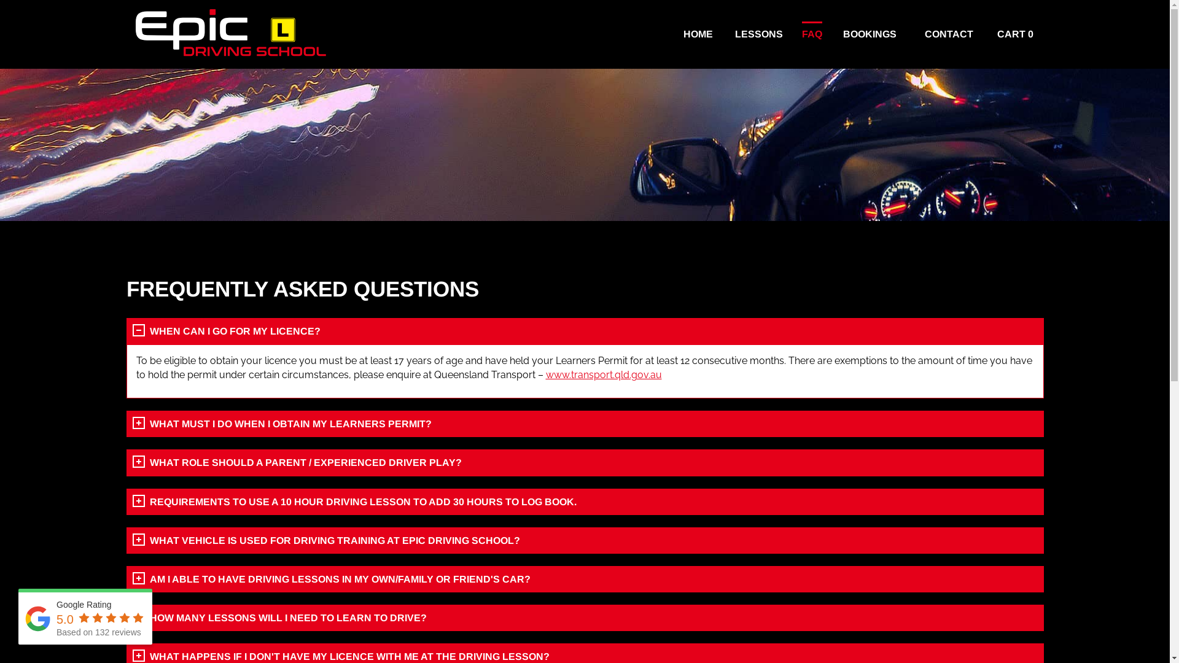 The width and height of the screenshot is (1179, 663). What do you see at coordinates (603, 374) in the screenshot?
I see `www.transport.qld.gov.au` at bounding box center [603, 374].